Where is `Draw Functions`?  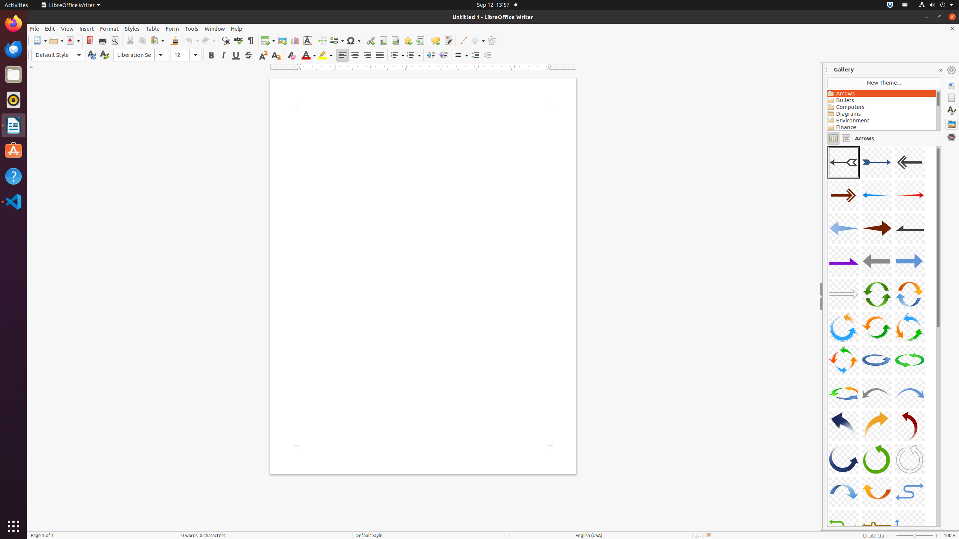 Draw Functions is located at coordinates (492, 40).